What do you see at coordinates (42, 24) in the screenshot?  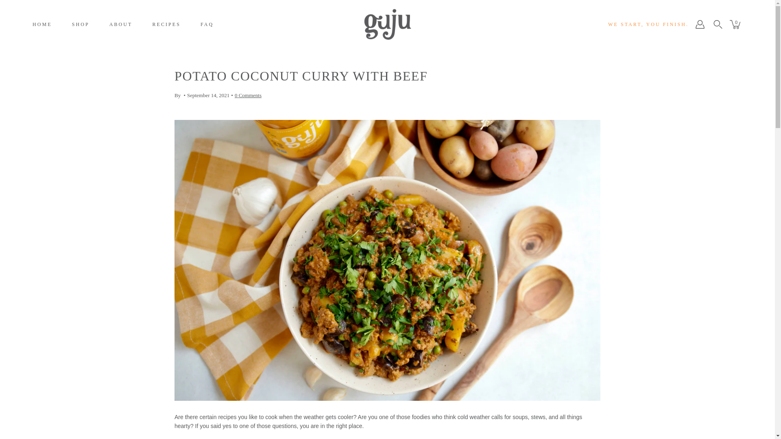 I see `HOME` at bounding box center [42, 24].